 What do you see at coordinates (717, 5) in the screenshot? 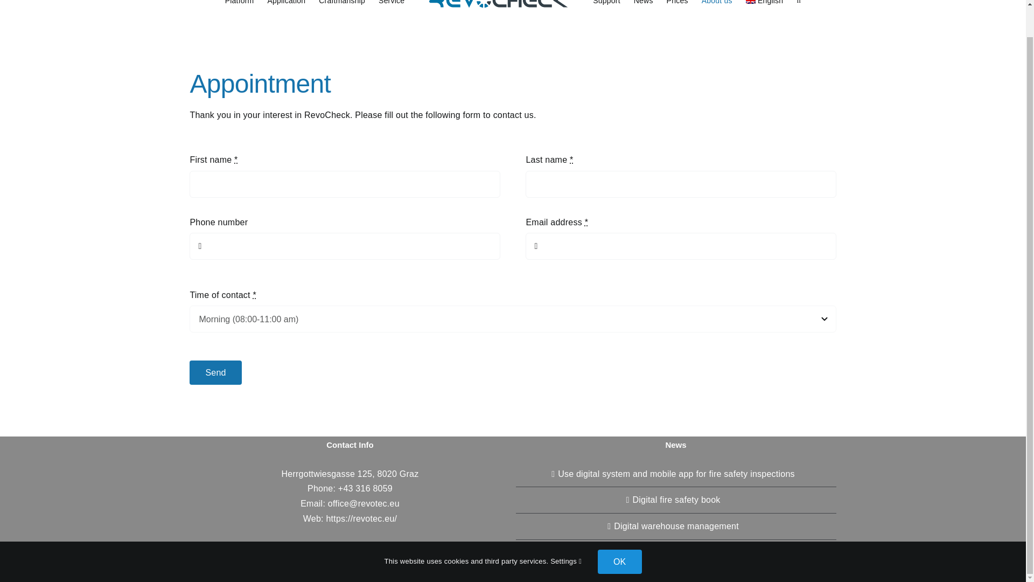
I see `About us` at bounding box center [717, 5].